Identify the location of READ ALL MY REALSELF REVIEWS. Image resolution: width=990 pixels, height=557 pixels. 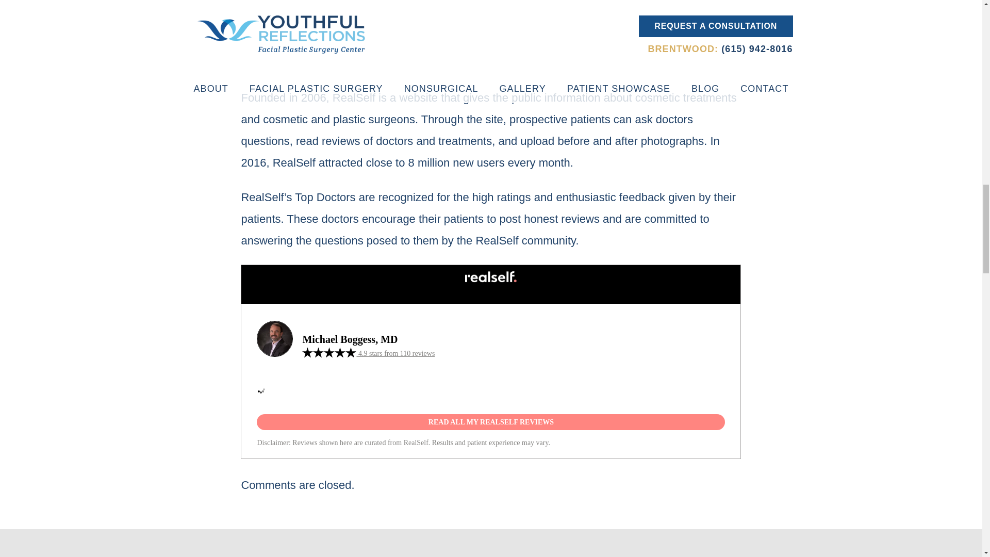
(490, 422).